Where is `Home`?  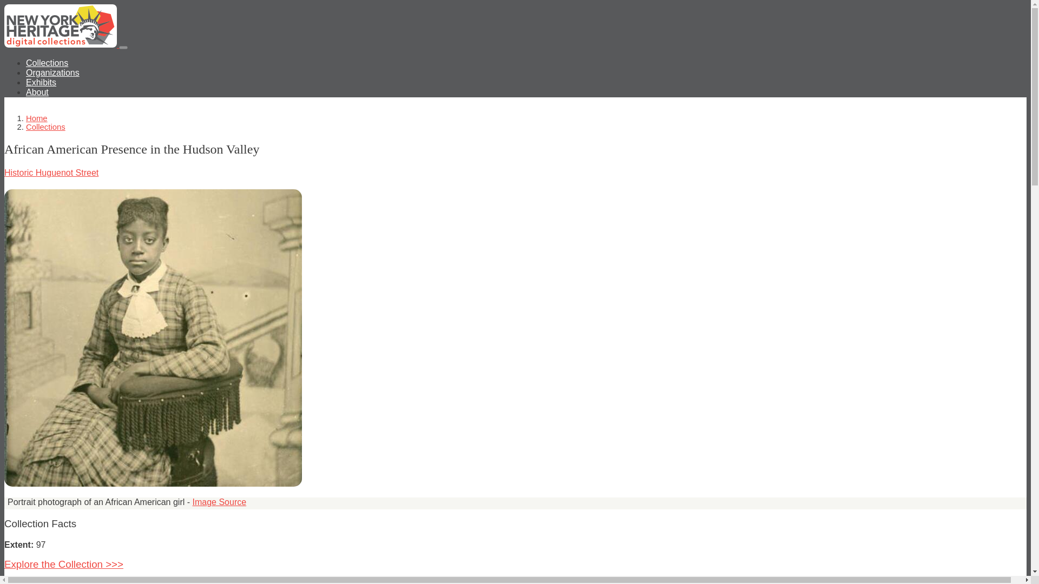
Home is located at coordinates (37, 118).